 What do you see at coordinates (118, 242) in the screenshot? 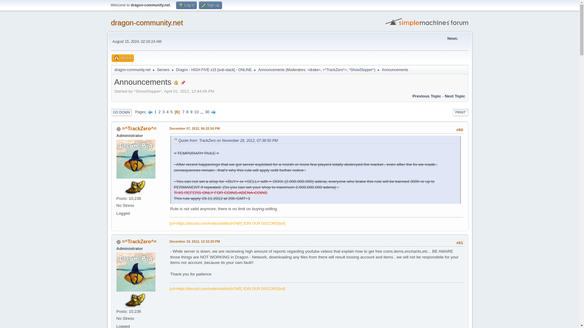
I see `Offline` at bounding box center [118, 242].